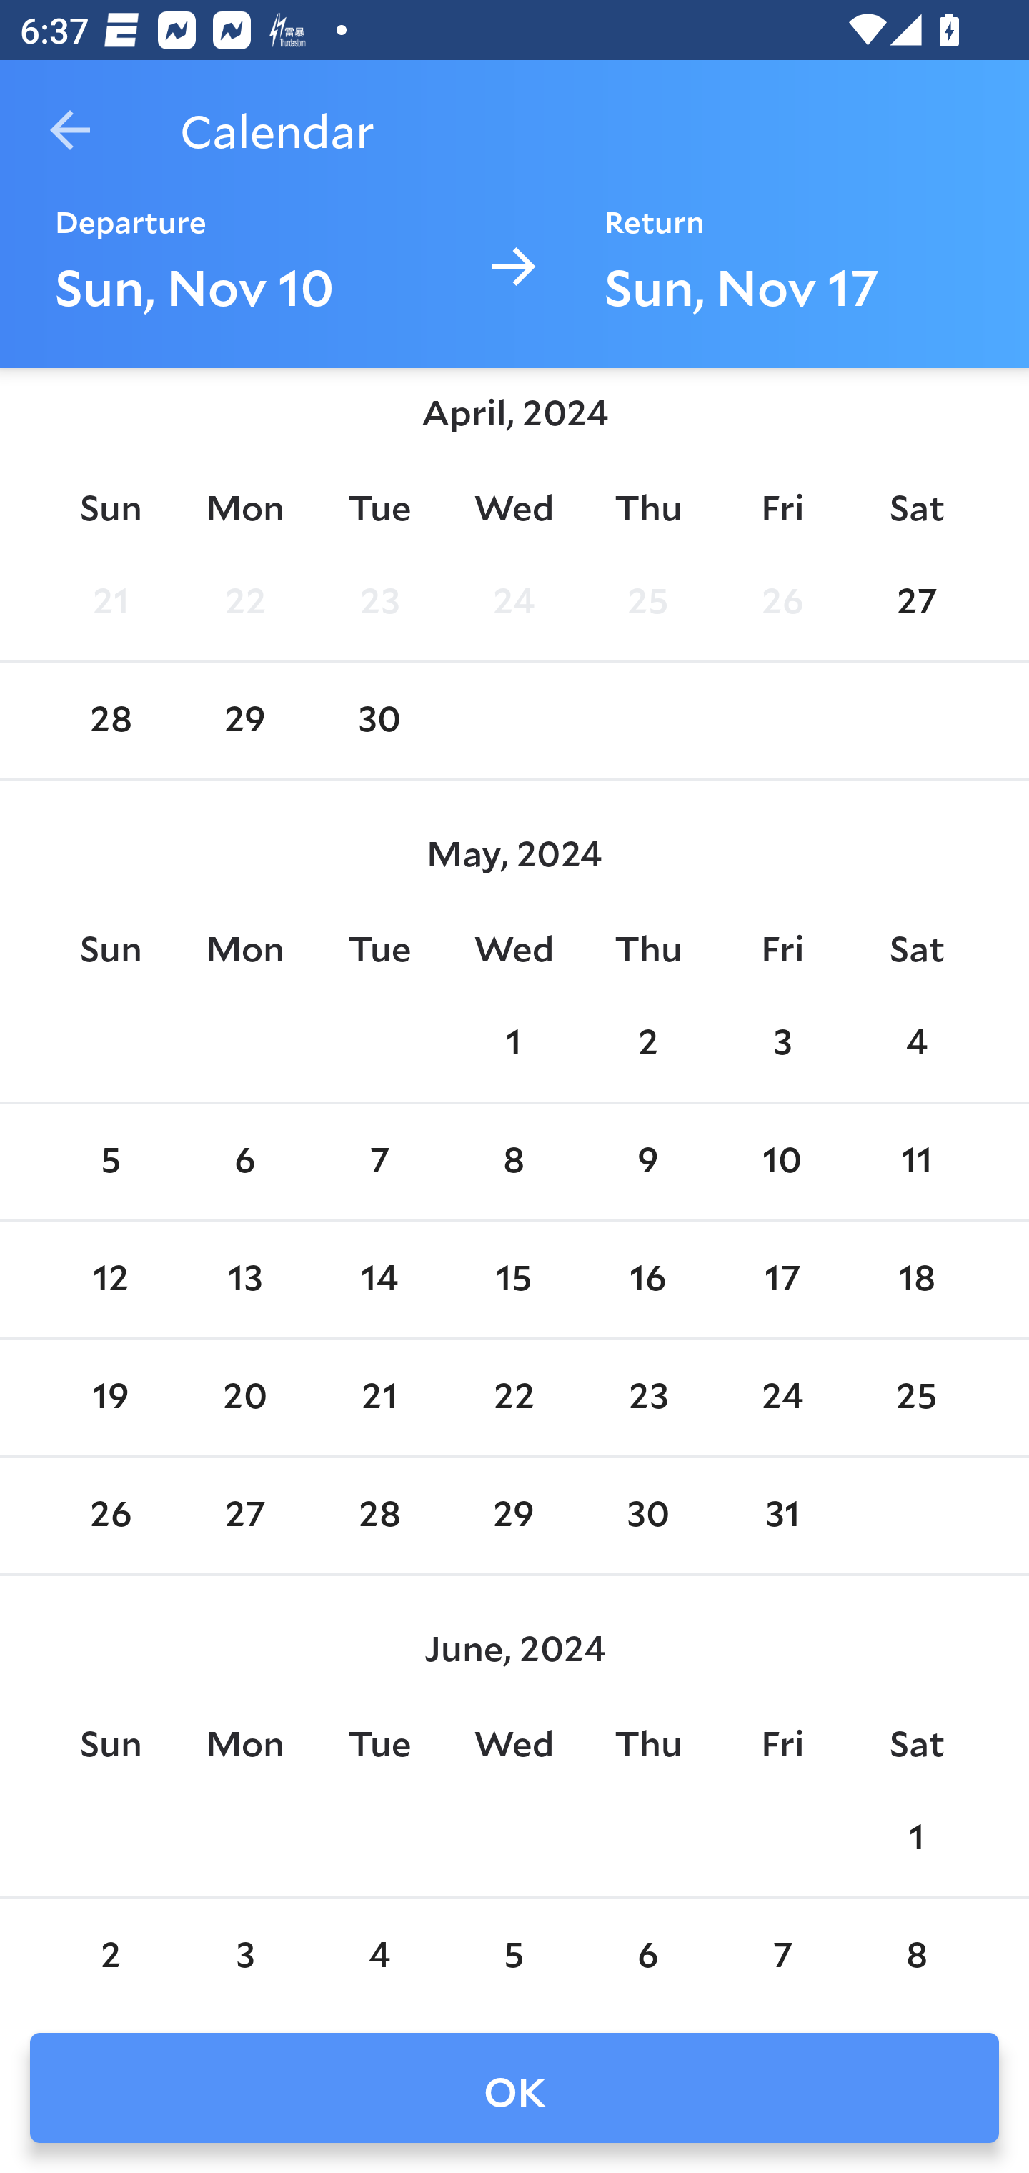  What do you see at coordinates (110, 1279) in the screenshot?
I see `12` at bounding box center [110, 1279].